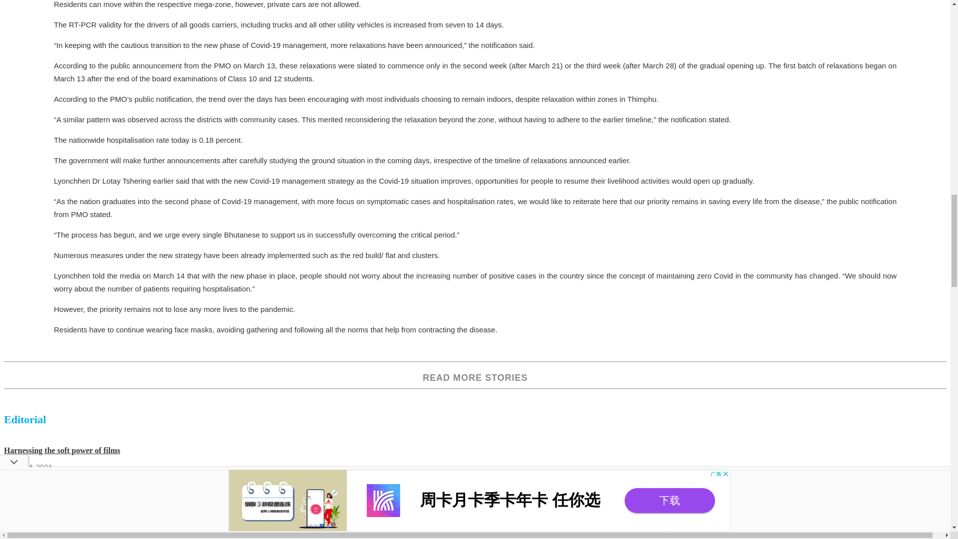 This screenshot has width=958, height=539. I want to click on A national imperative, so click(40, 533).